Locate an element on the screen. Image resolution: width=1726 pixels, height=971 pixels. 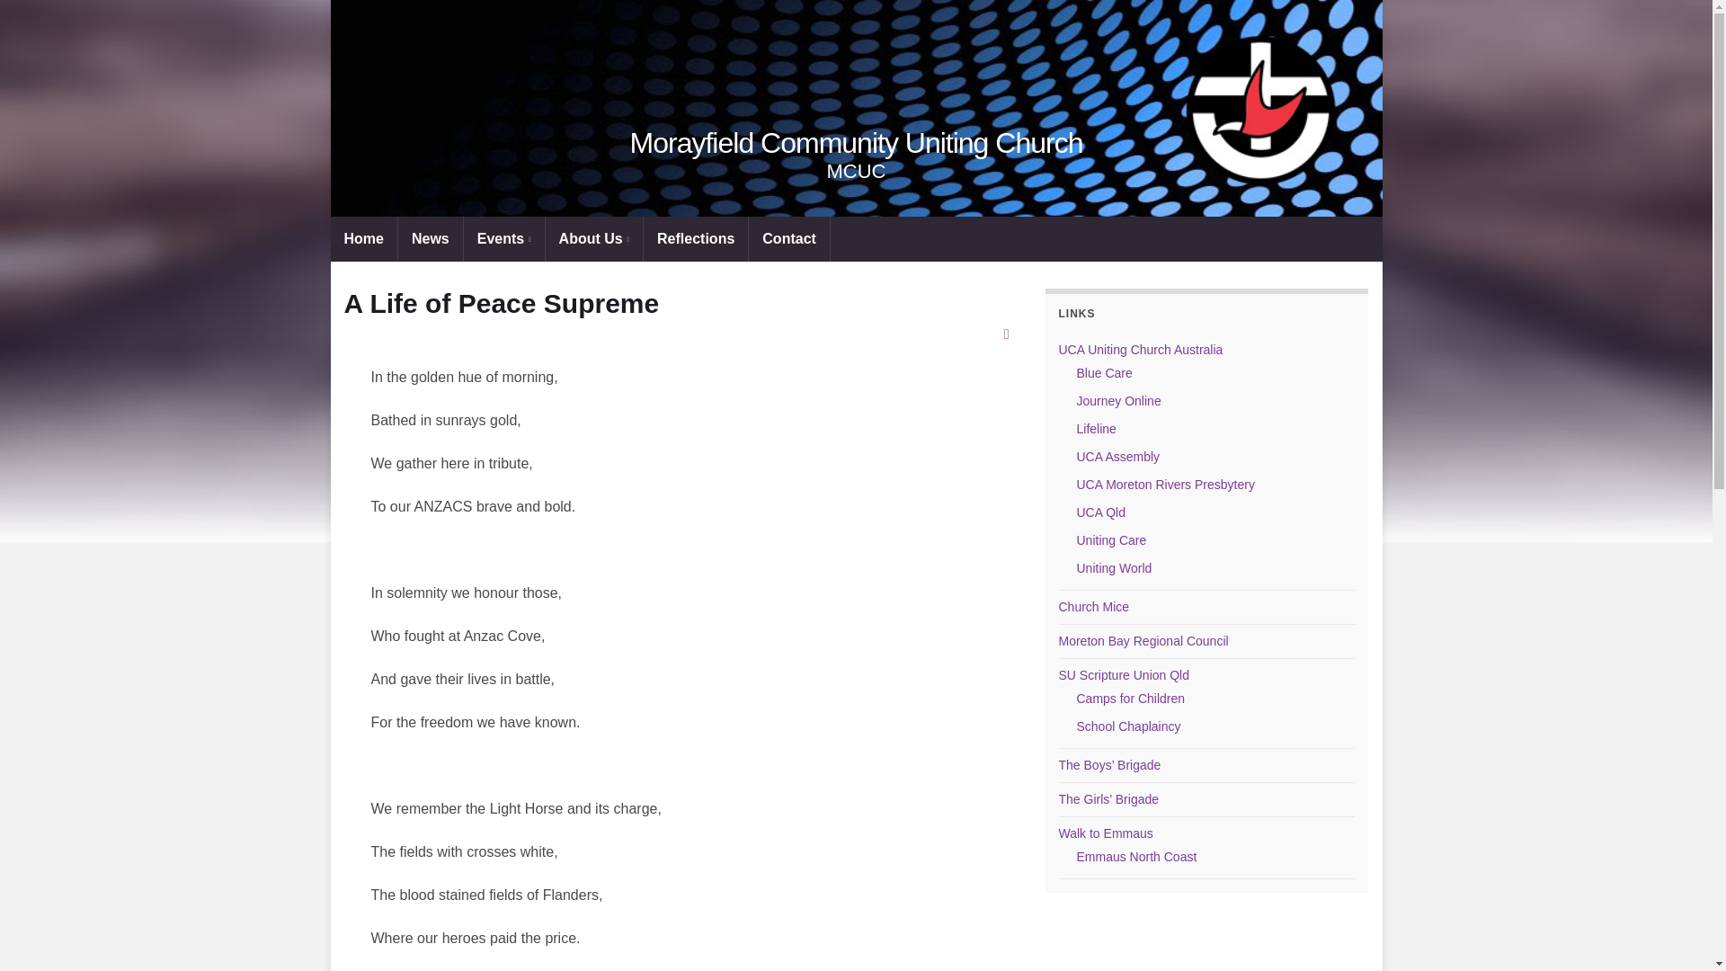
News is located at coordinates (430, 238).